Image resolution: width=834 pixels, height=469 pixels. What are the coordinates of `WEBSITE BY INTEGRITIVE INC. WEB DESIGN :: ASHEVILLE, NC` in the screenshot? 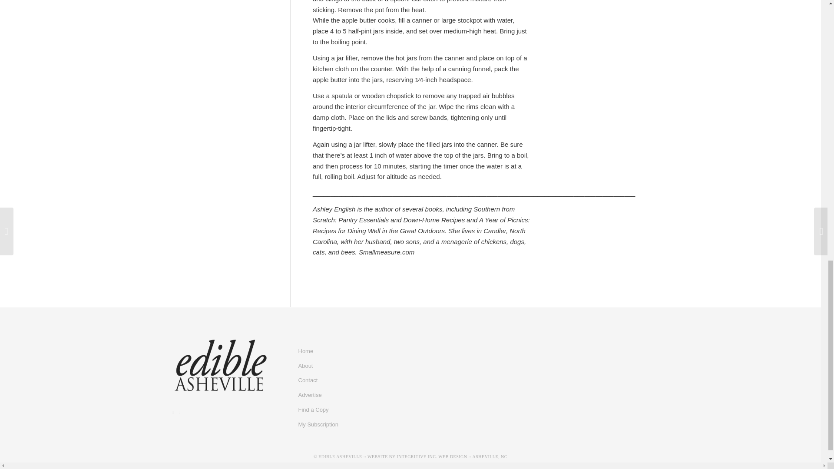 It's located at (437, 457).